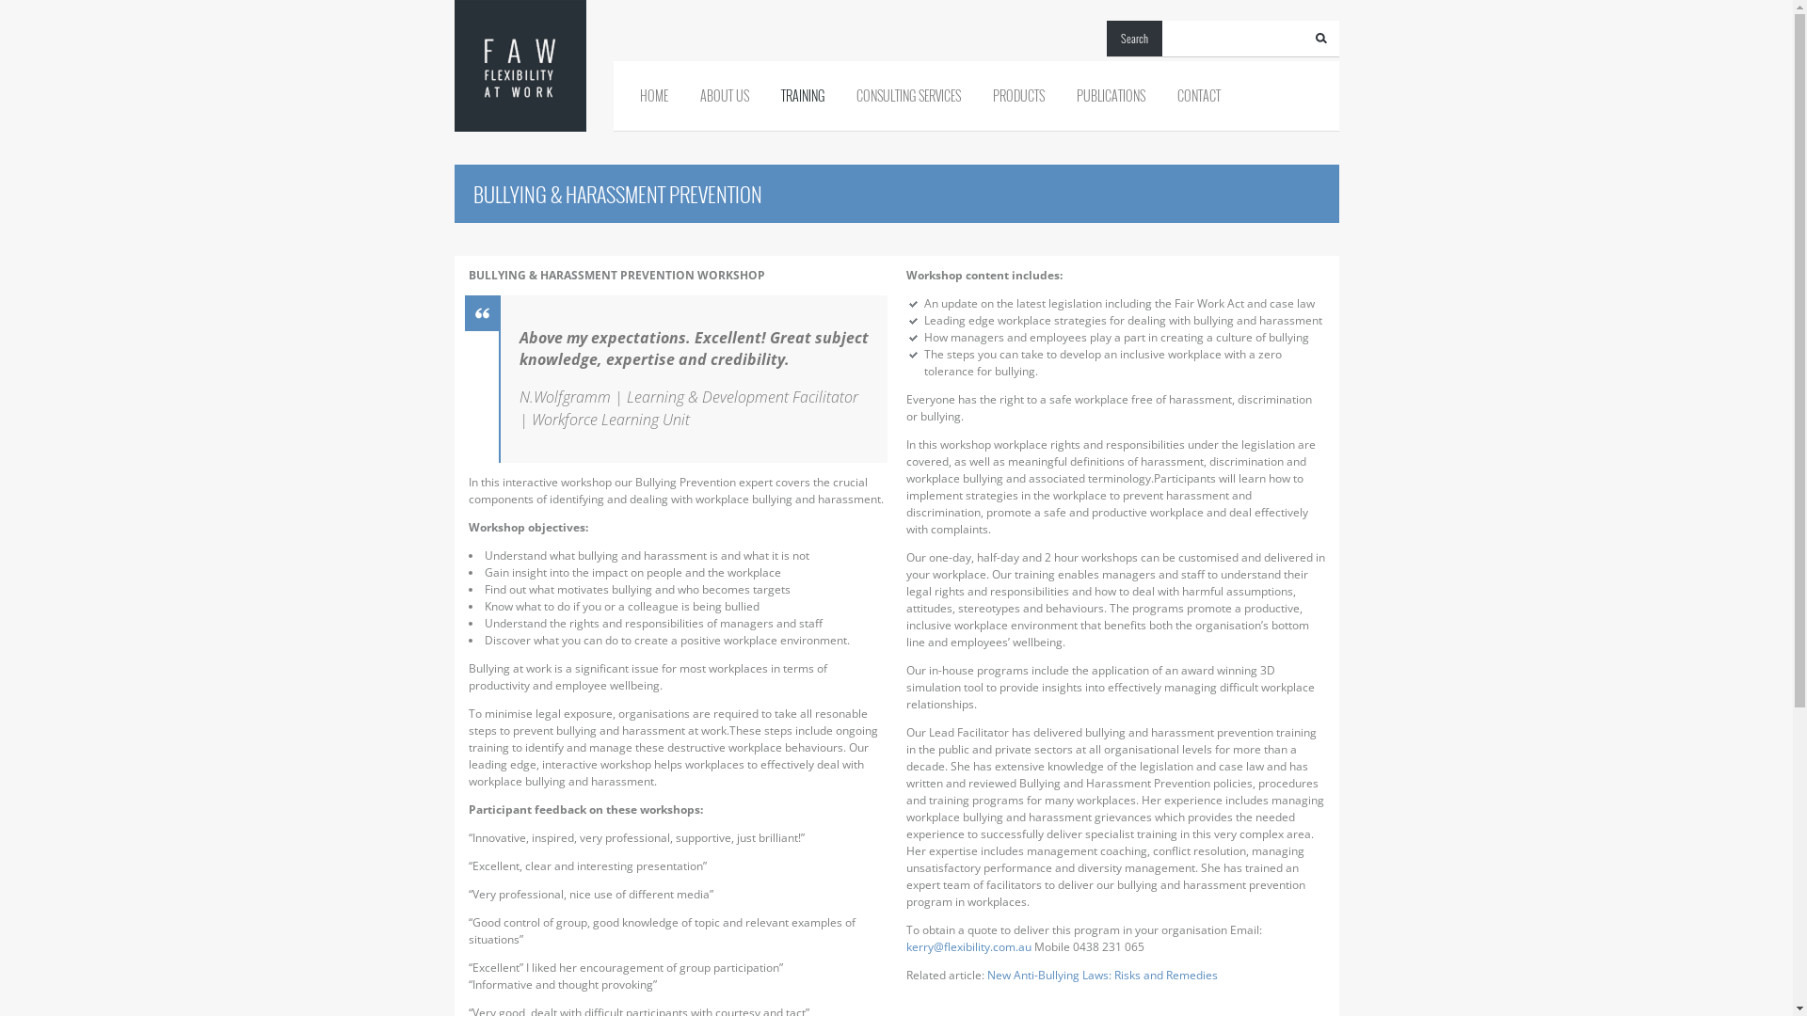 The height and width of the screenshot is (1016, 1807). I want to click on HOME, so click(654, 96).